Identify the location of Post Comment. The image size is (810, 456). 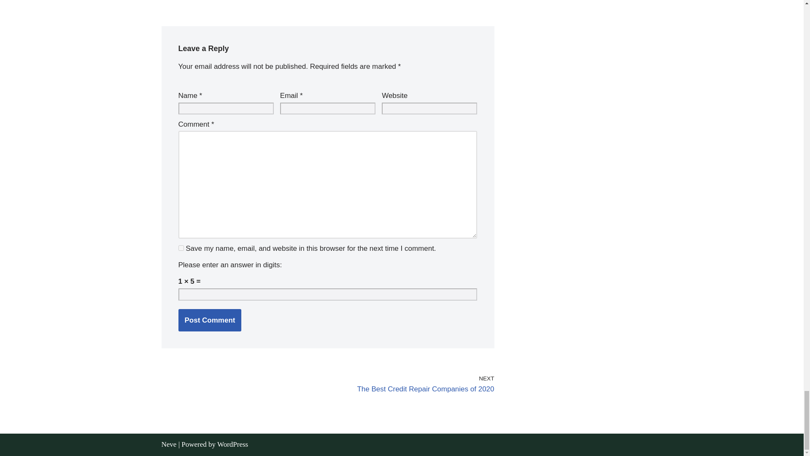
(181, 248).